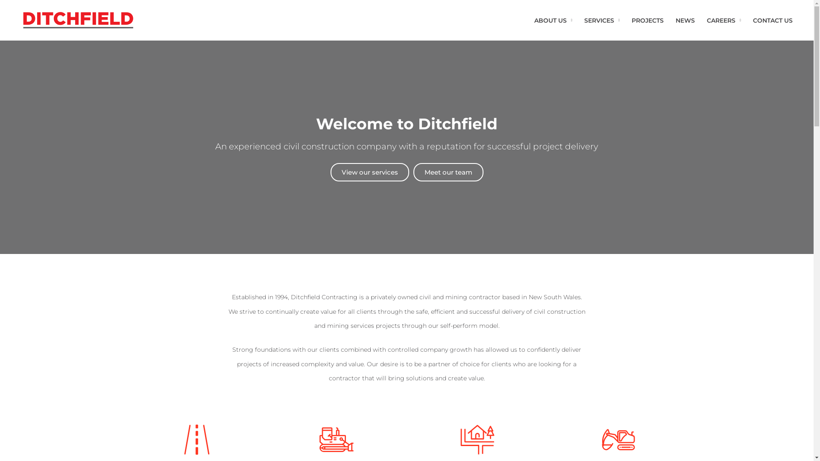 This screenshot has height=461, width=820. What do you see at coordinates (773, 20) in the screenshot?
I see `CONTACT US` at bounding box center [773, 20].